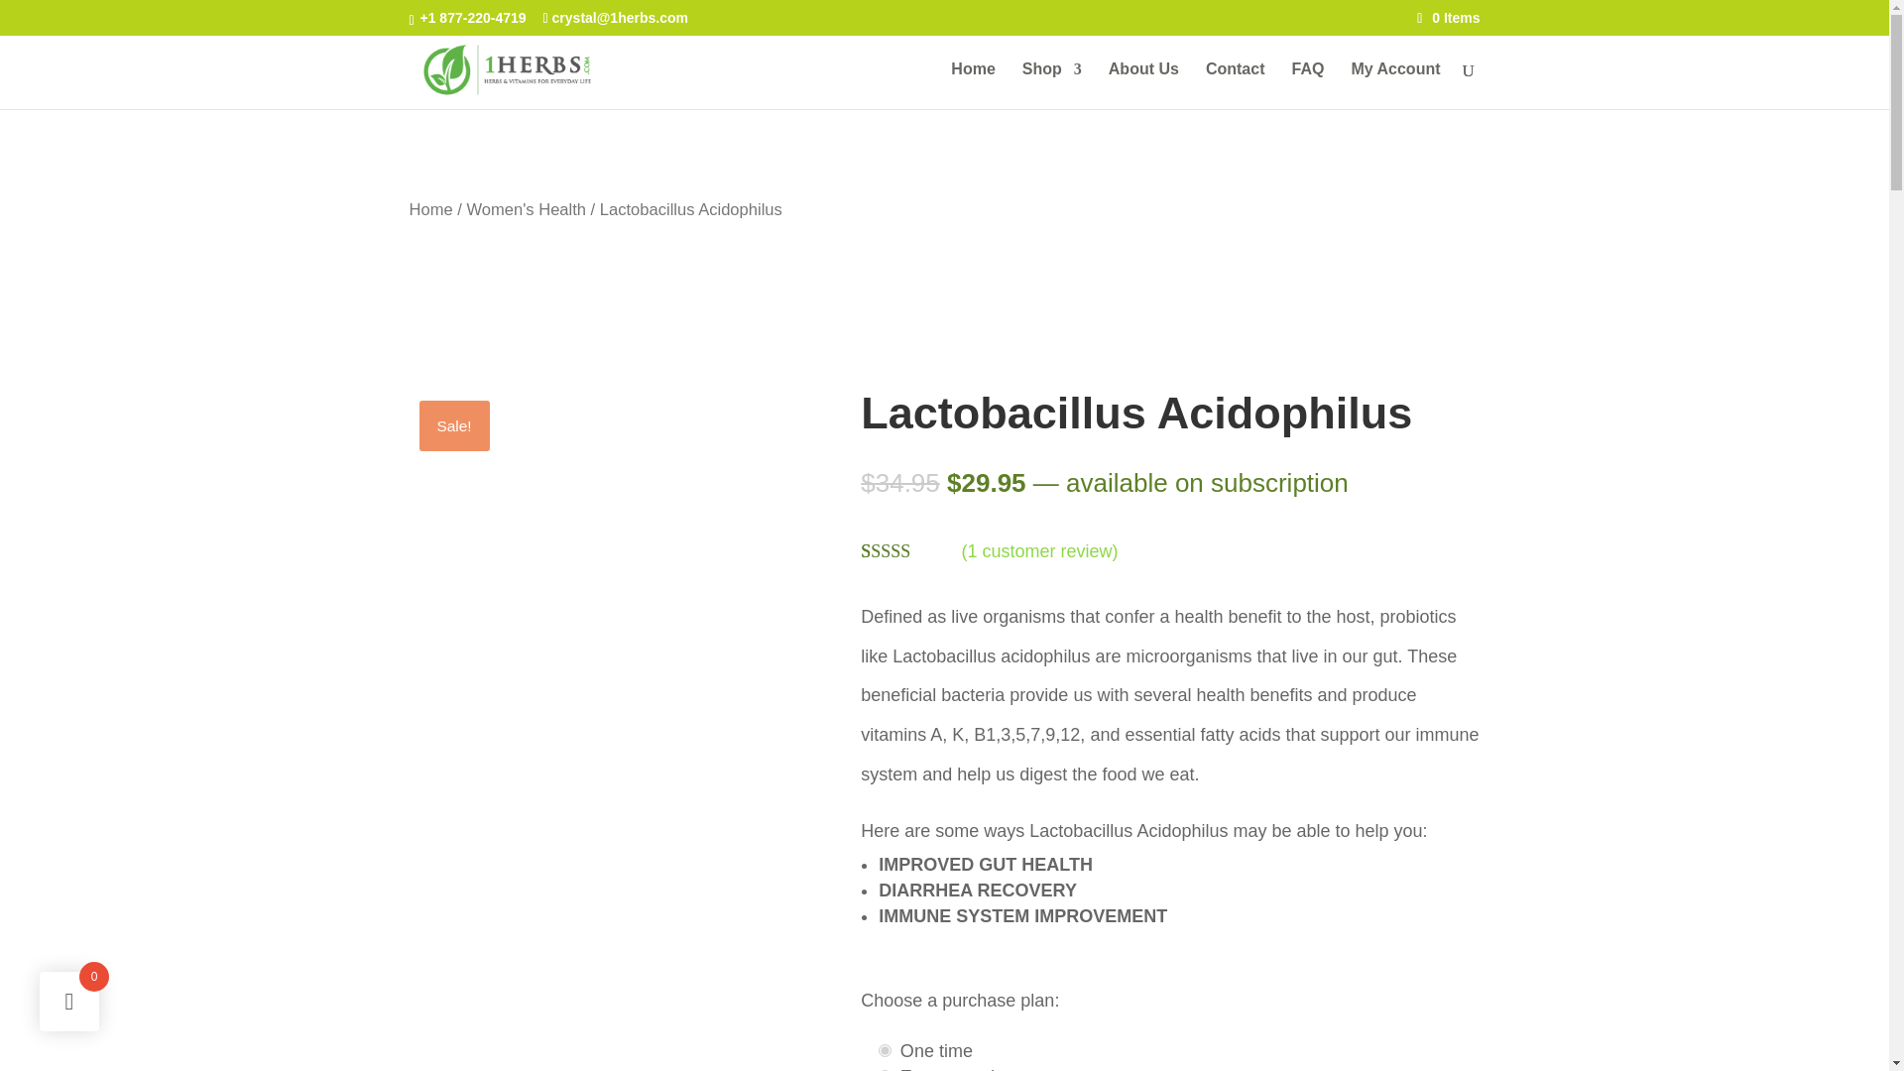 This screenshot has width=1904, height=1071. I want to click on Home, so click(972, 85).